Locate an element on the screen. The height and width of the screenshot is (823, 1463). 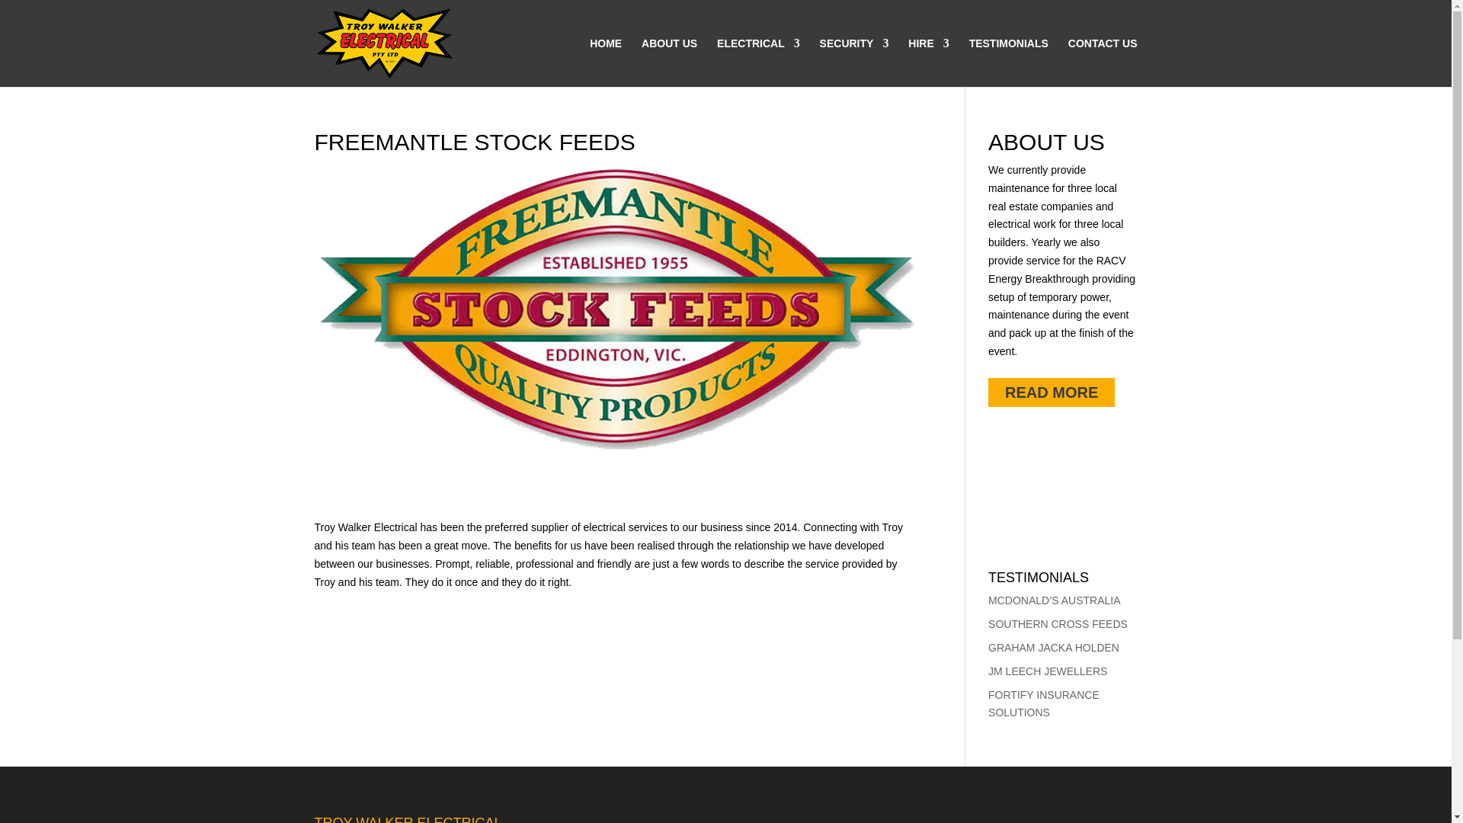
SECURITY is located at coordinates (854, 62).